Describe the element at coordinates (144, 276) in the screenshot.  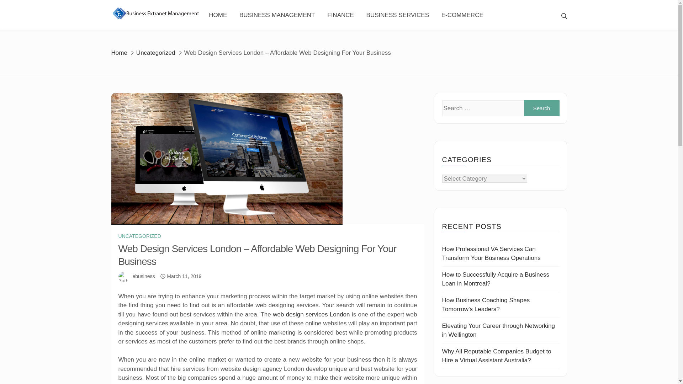
I see `ebusiness` at that location.